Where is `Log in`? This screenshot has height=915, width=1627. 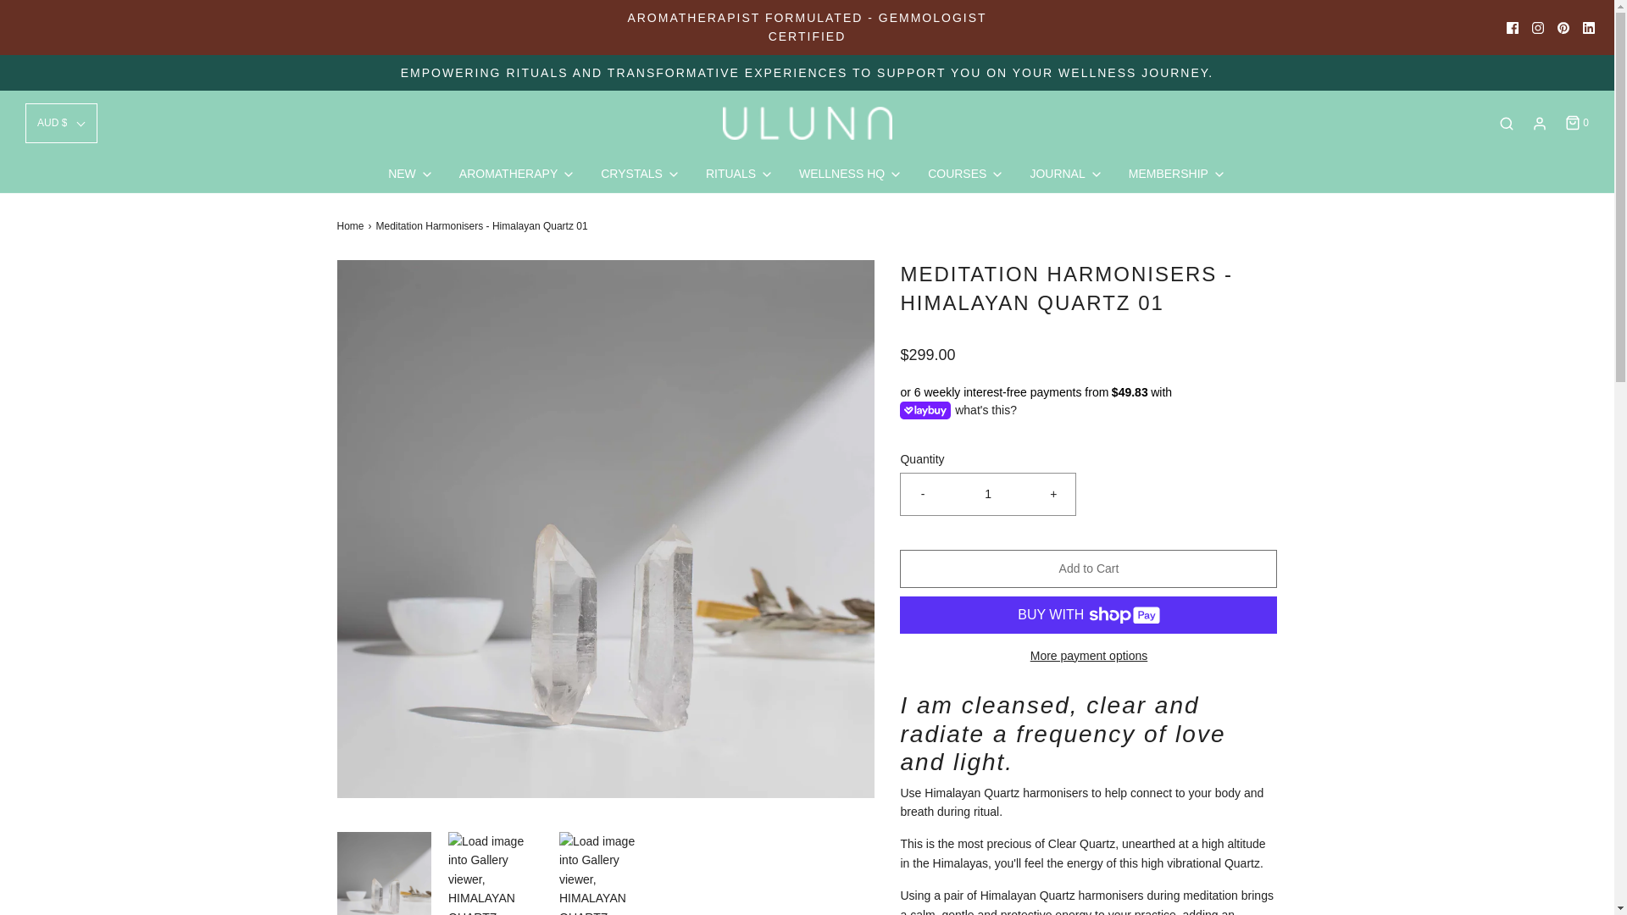 Log in is located at coordinates (1539, 124).